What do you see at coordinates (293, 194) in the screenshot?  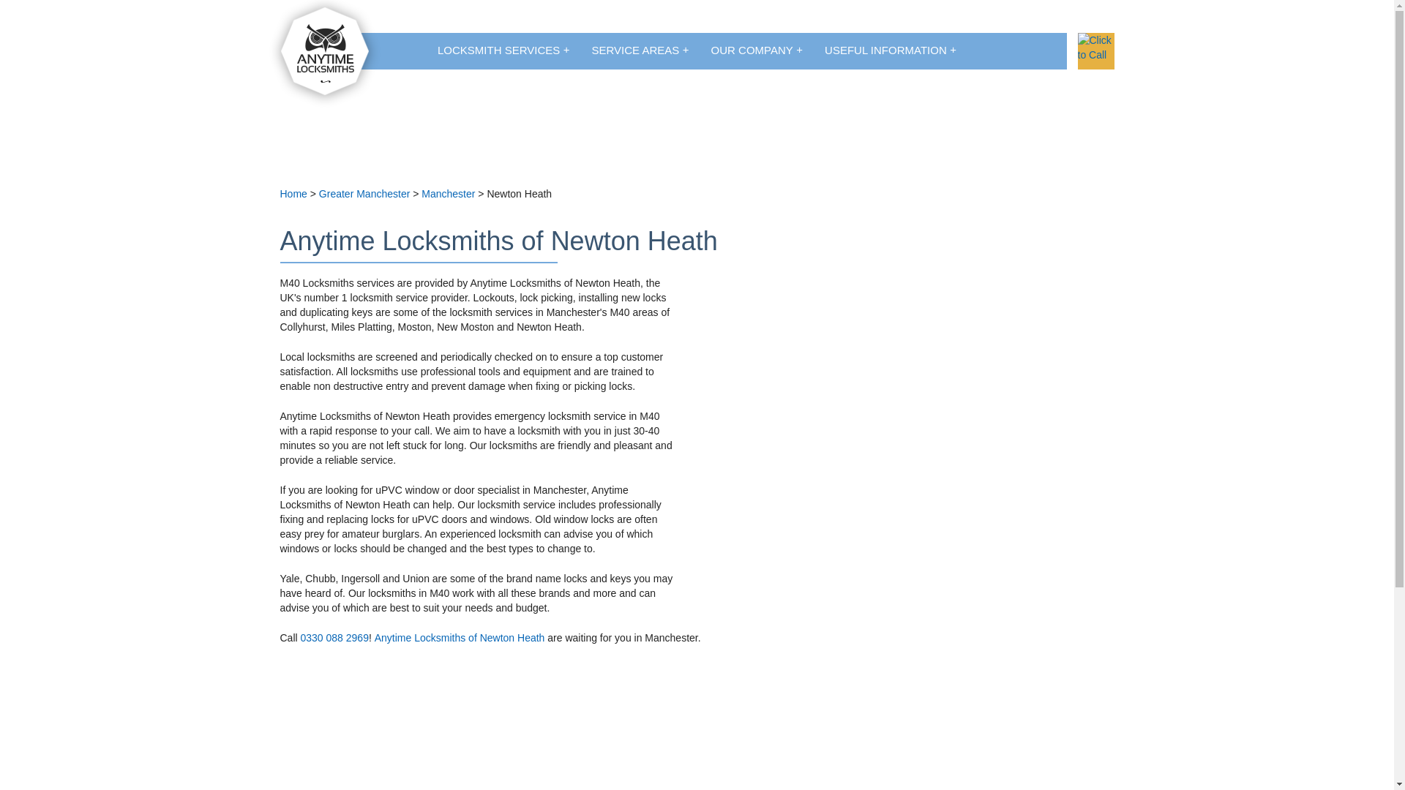 I see `Home` at bounding box center [293, 194].